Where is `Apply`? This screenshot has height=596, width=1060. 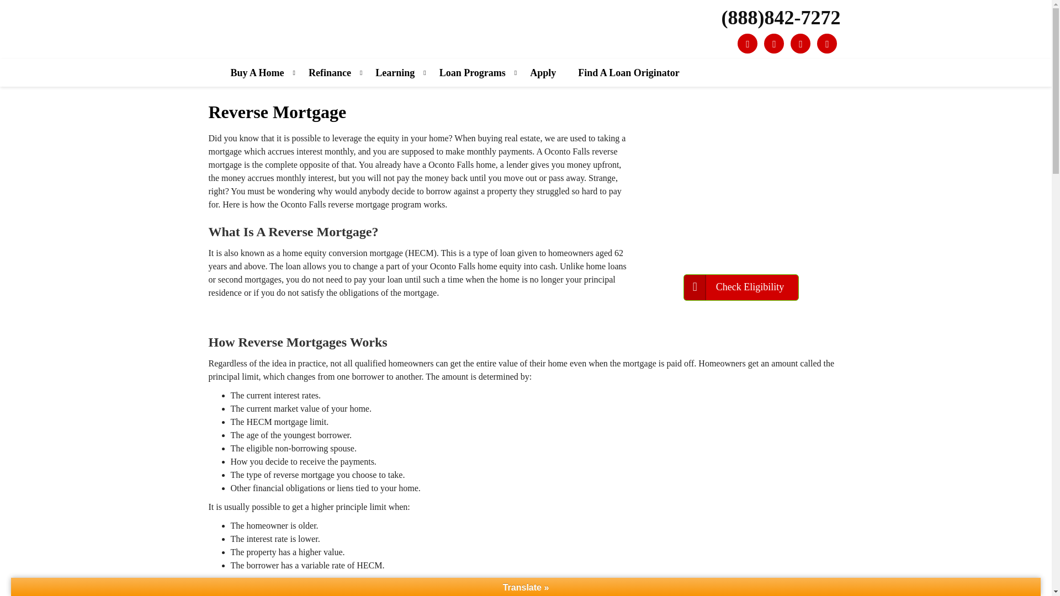 Apply is located at coordinates (543, 72).